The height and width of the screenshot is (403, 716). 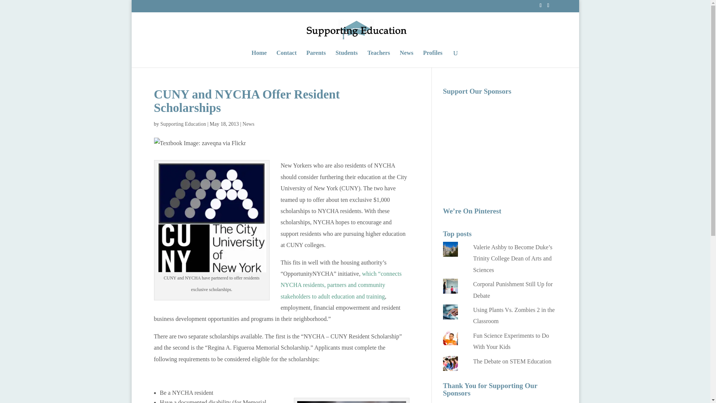 What do you see at coordinates (183, 124) in the screenshot?
I see `Posts by Supporting Education` at bounding box center [183, 124].